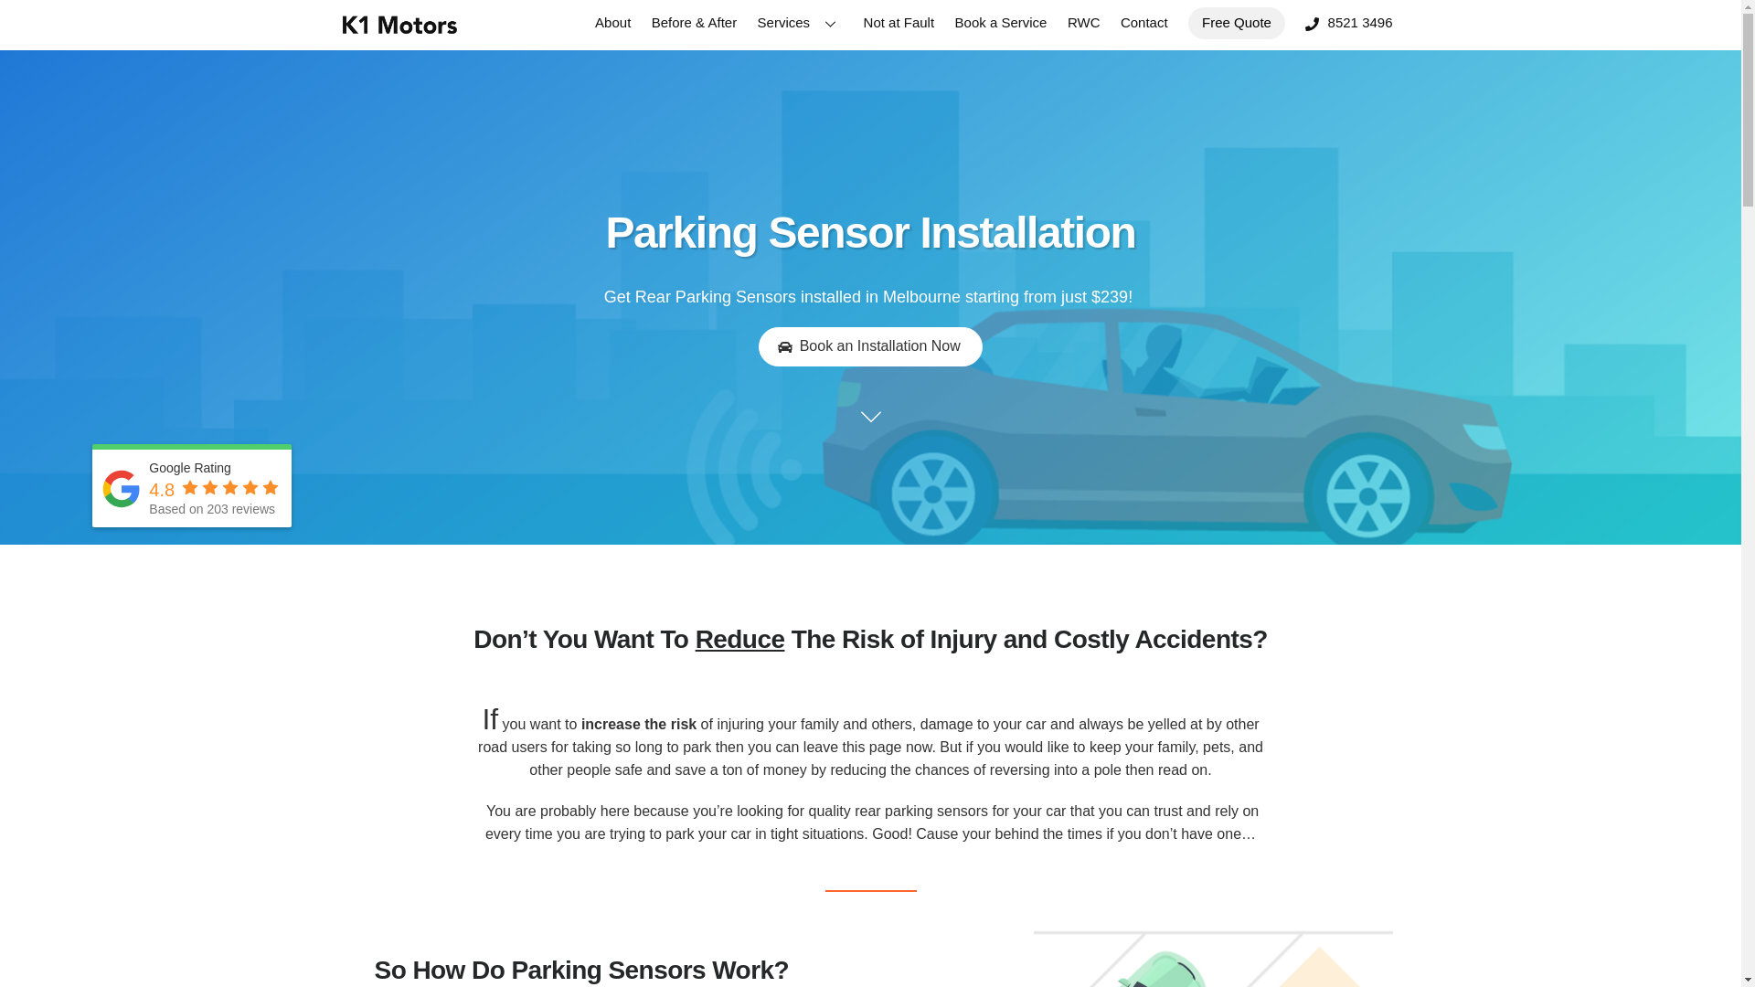 The image size is (1755, 987). What do you see at coordinates (1084, 23) in the screenshot?
I see `RWC` at bounding box center [1084, 23].